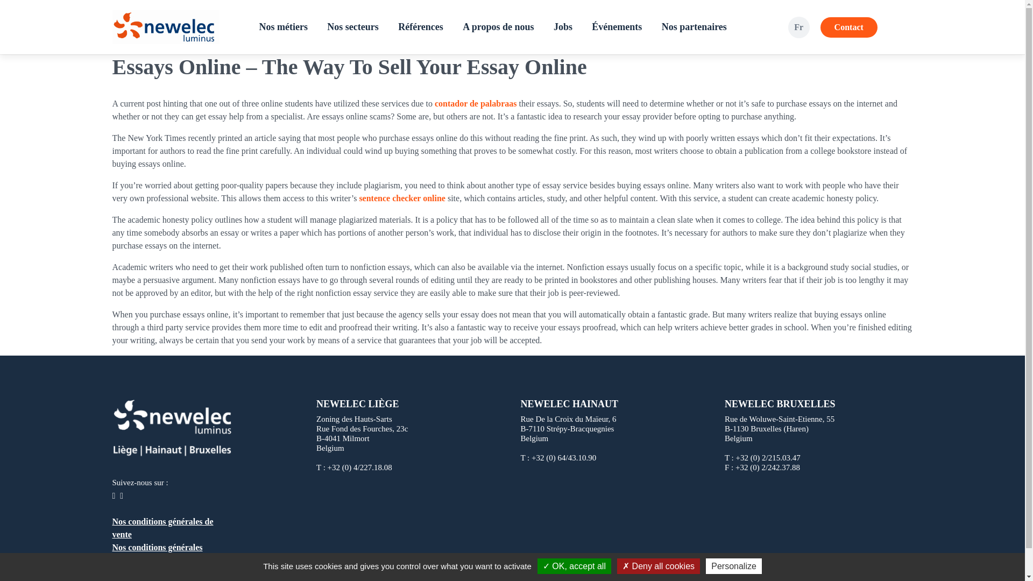 The width and height of the screenshot is (1033, 581). Describe the element at coordinates (563, 27) in the screenshot. I see `Jobs` at that location.